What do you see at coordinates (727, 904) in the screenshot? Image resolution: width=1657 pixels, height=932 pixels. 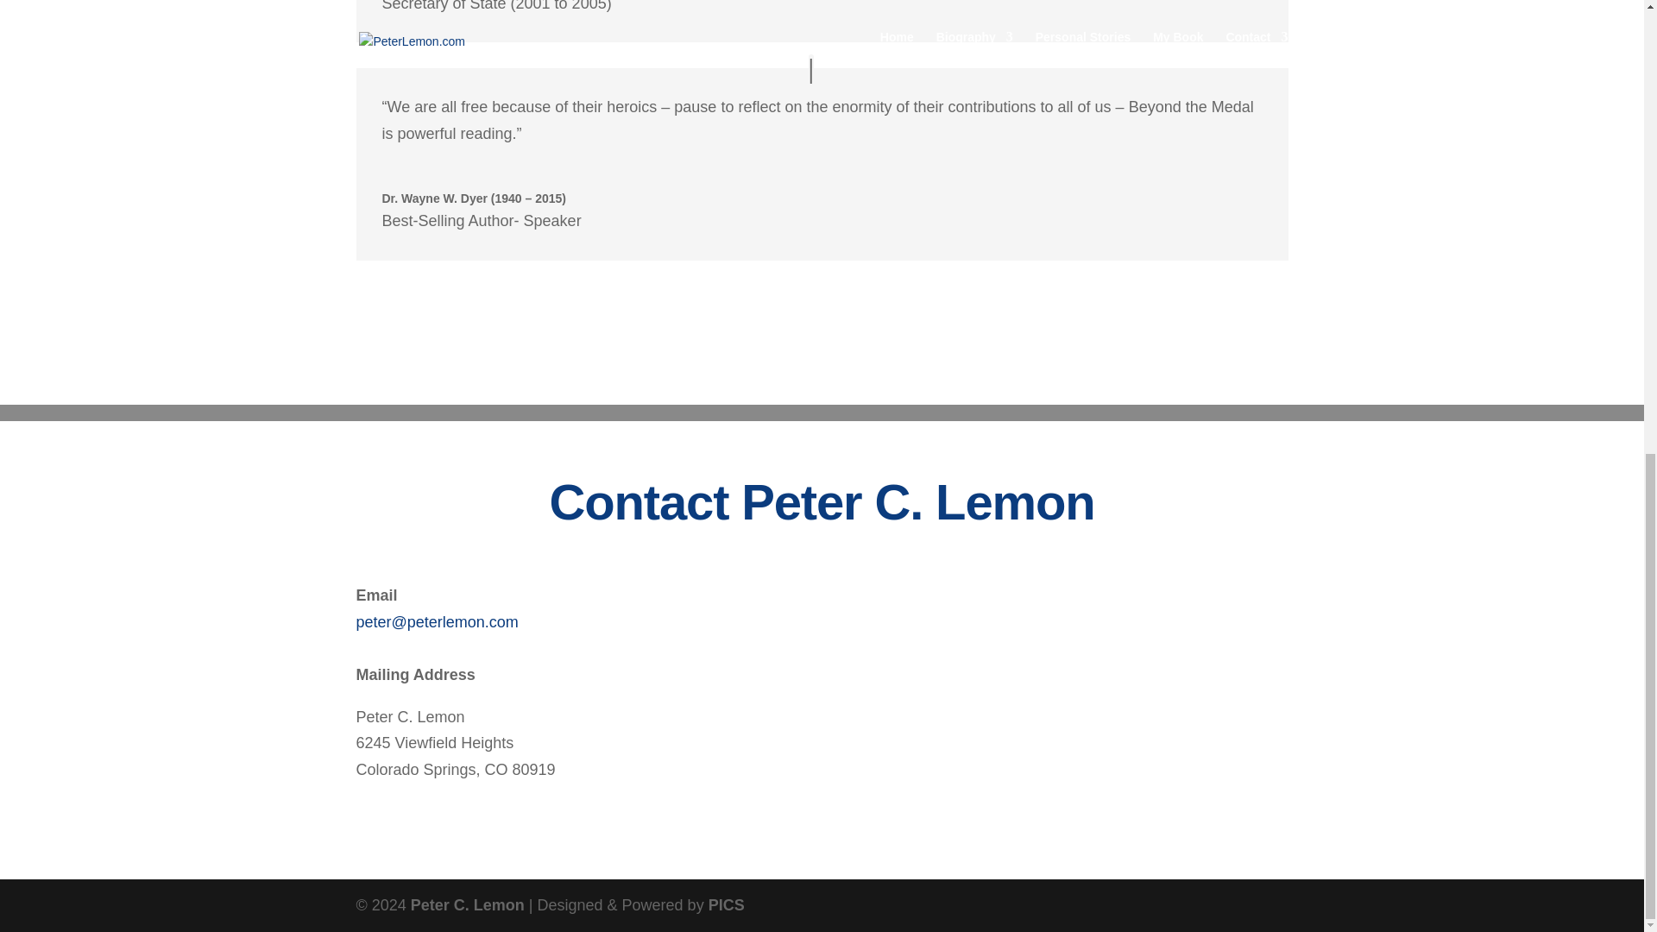 I see `PICS` at bounding box center [727, 904].